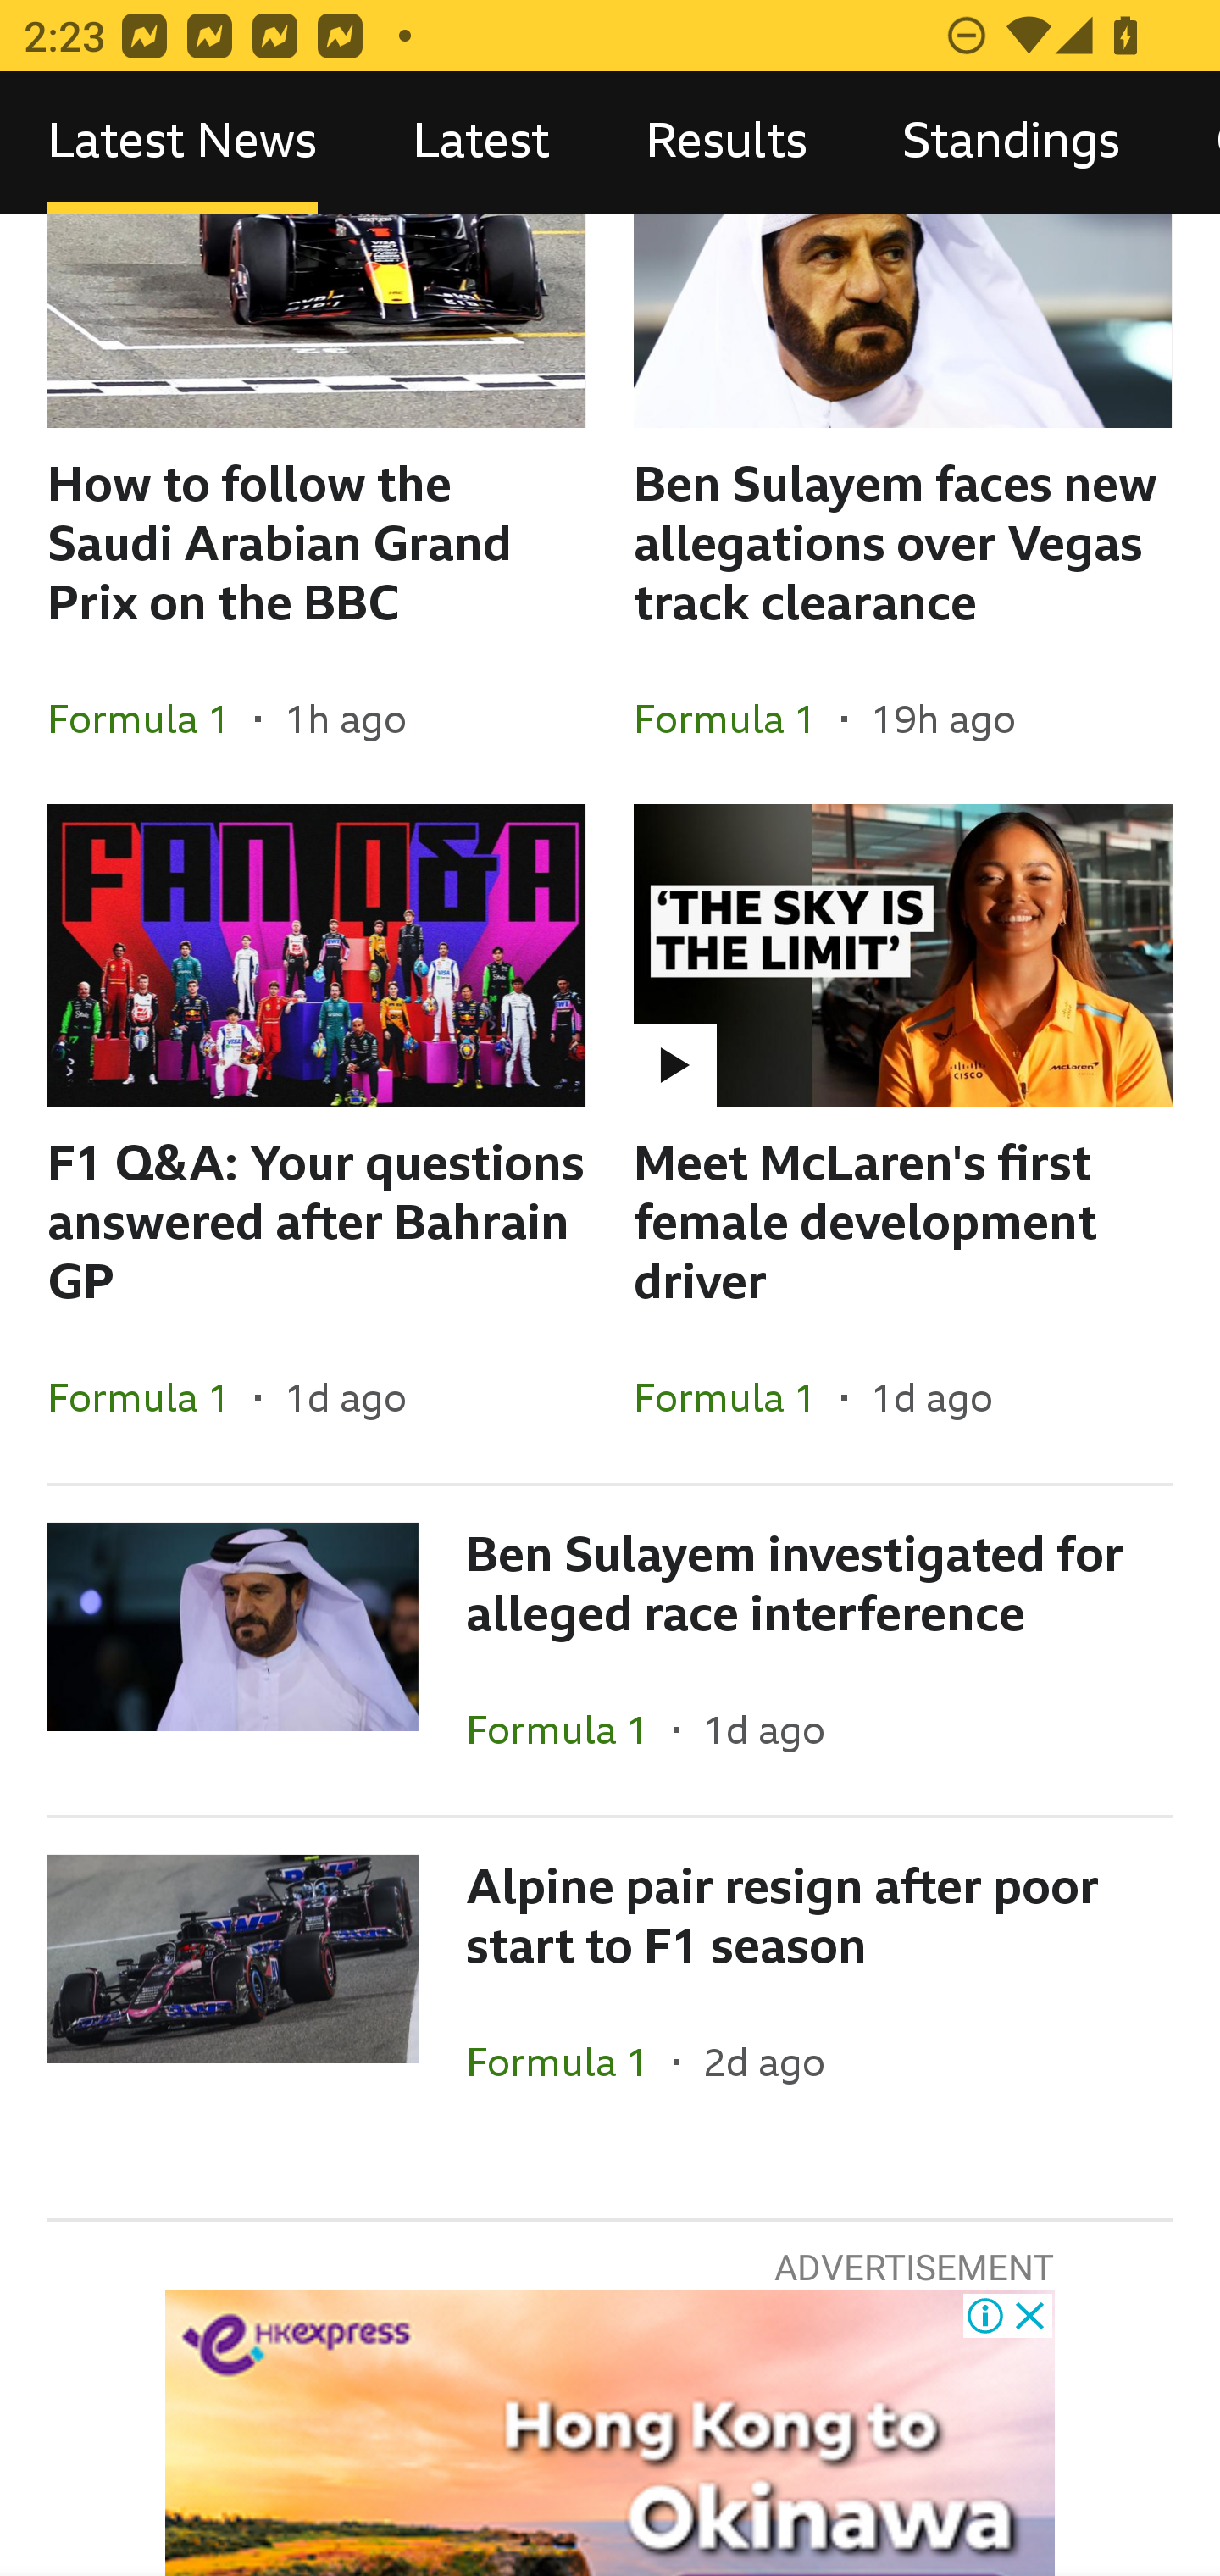 The height and width of the screenshot is (2576, 1220). Describe the element at coordinates (182, 142) in the screenshot. I see `Latest News, selected Latest News` at that location.